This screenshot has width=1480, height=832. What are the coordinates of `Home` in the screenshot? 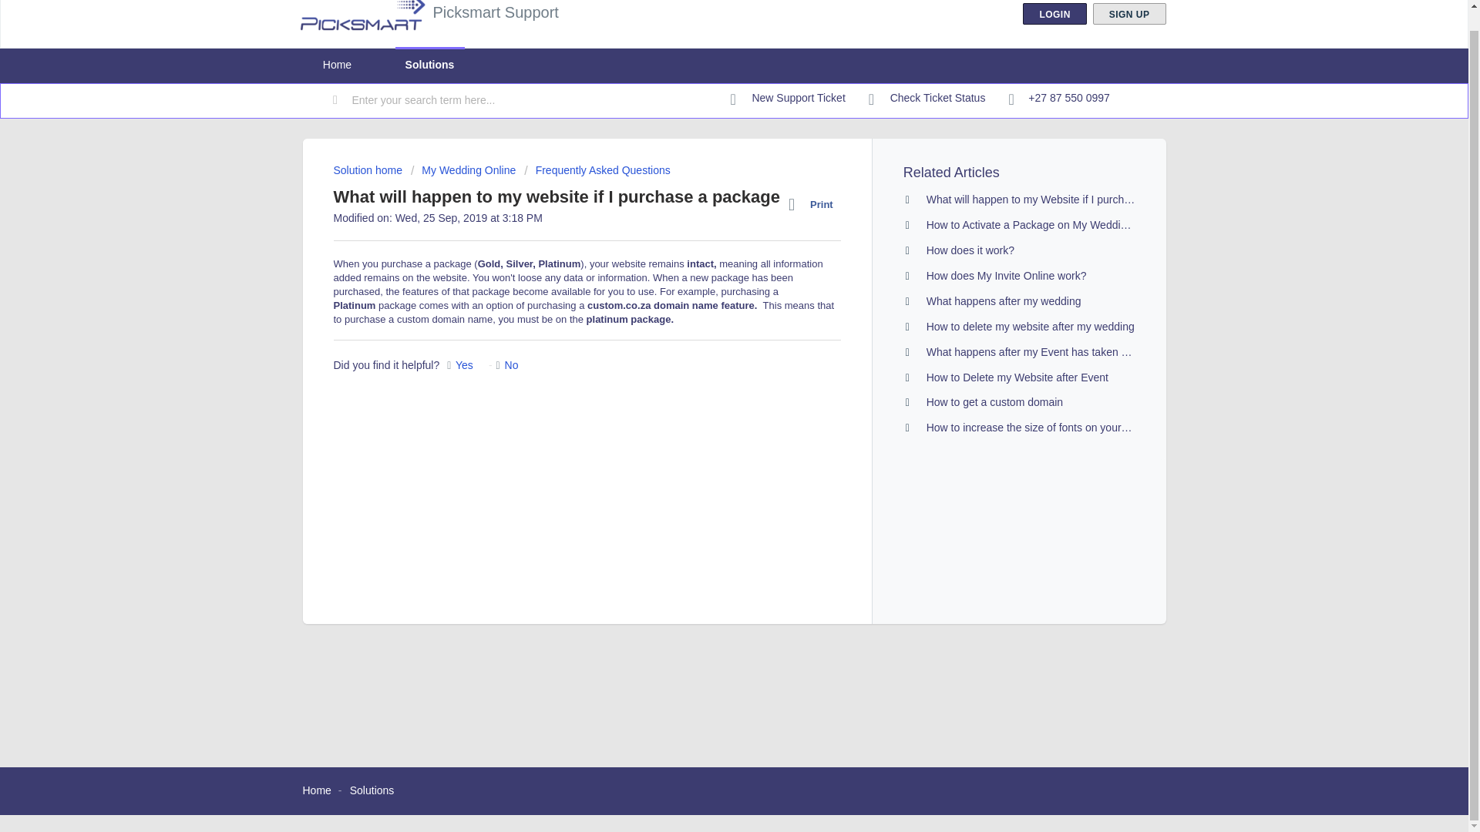 It's located at (336, 65).